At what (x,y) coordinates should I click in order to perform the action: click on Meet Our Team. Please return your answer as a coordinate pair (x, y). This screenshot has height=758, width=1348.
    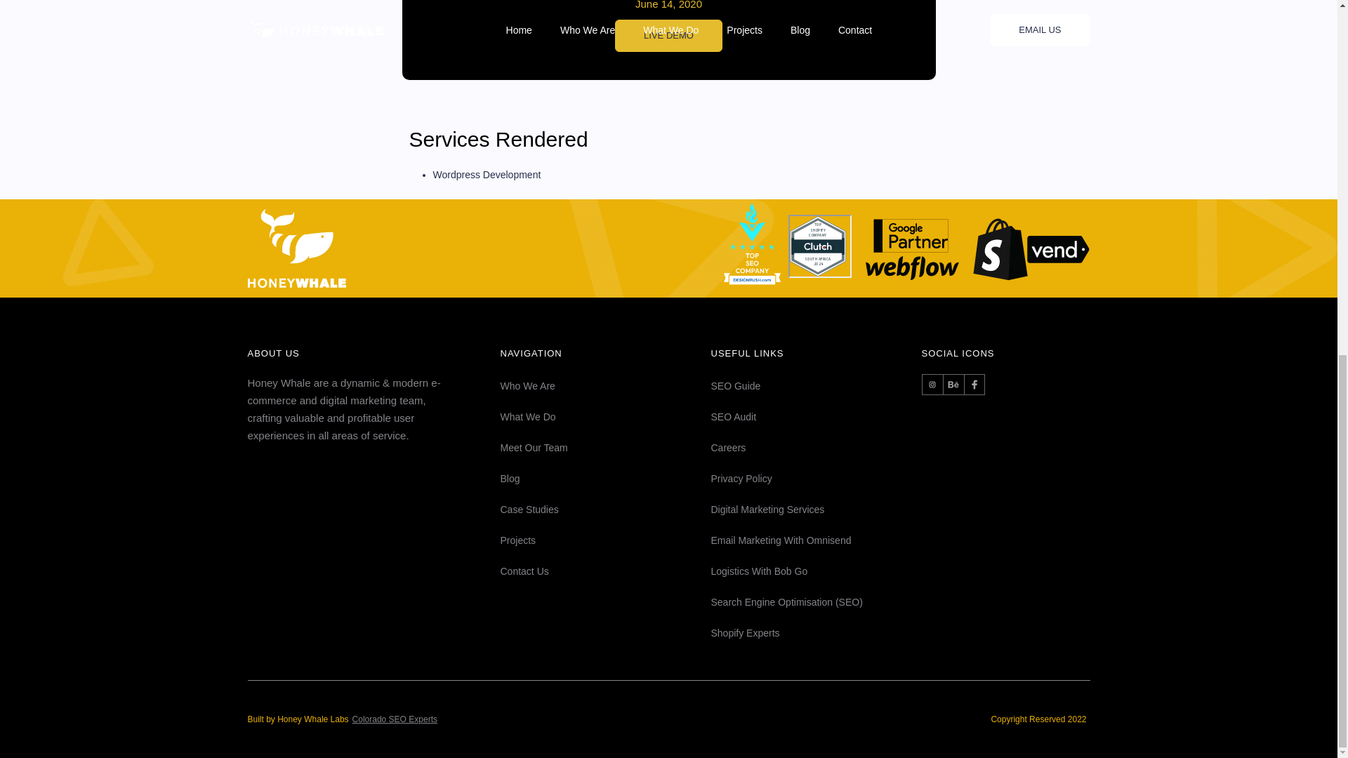
    Looking at the image, I should click on (605, 448).